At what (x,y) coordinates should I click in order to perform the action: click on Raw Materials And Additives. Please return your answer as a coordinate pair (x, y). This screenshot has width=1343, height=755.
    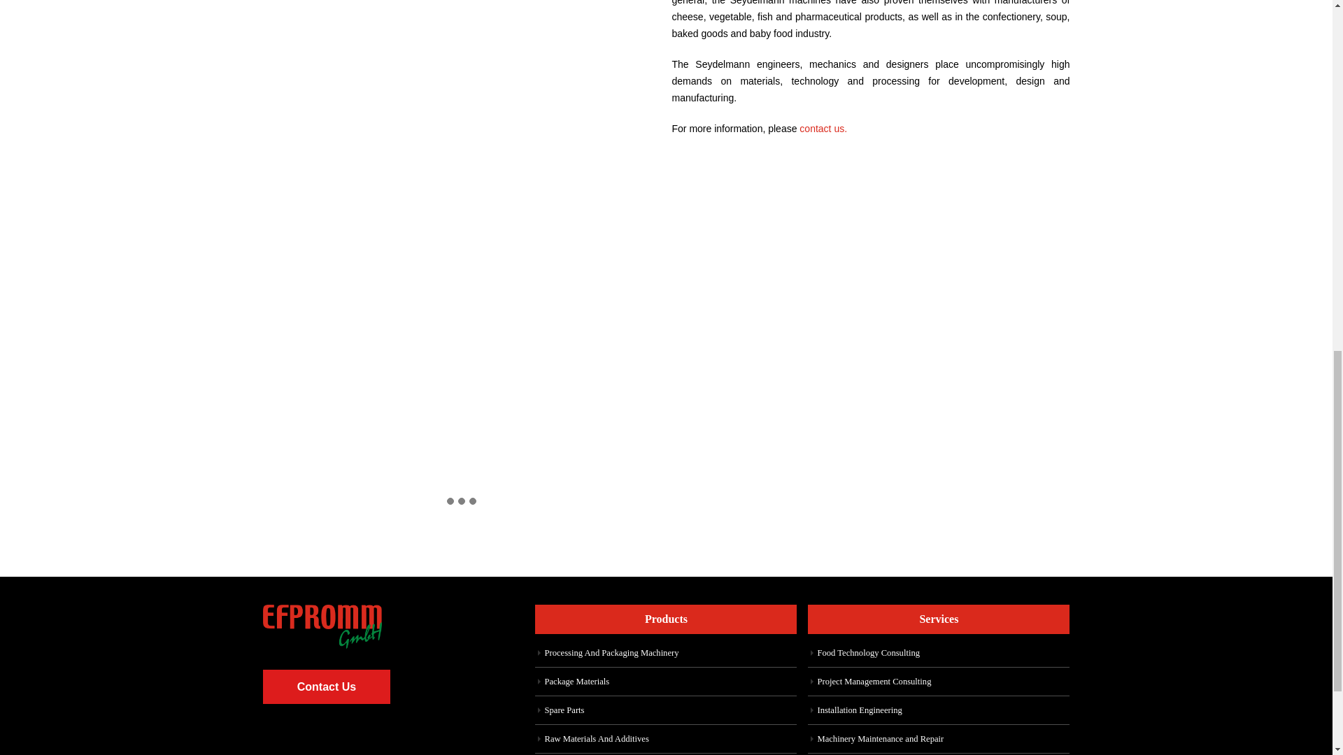
    Looking at the image, I should click on (596, 738).